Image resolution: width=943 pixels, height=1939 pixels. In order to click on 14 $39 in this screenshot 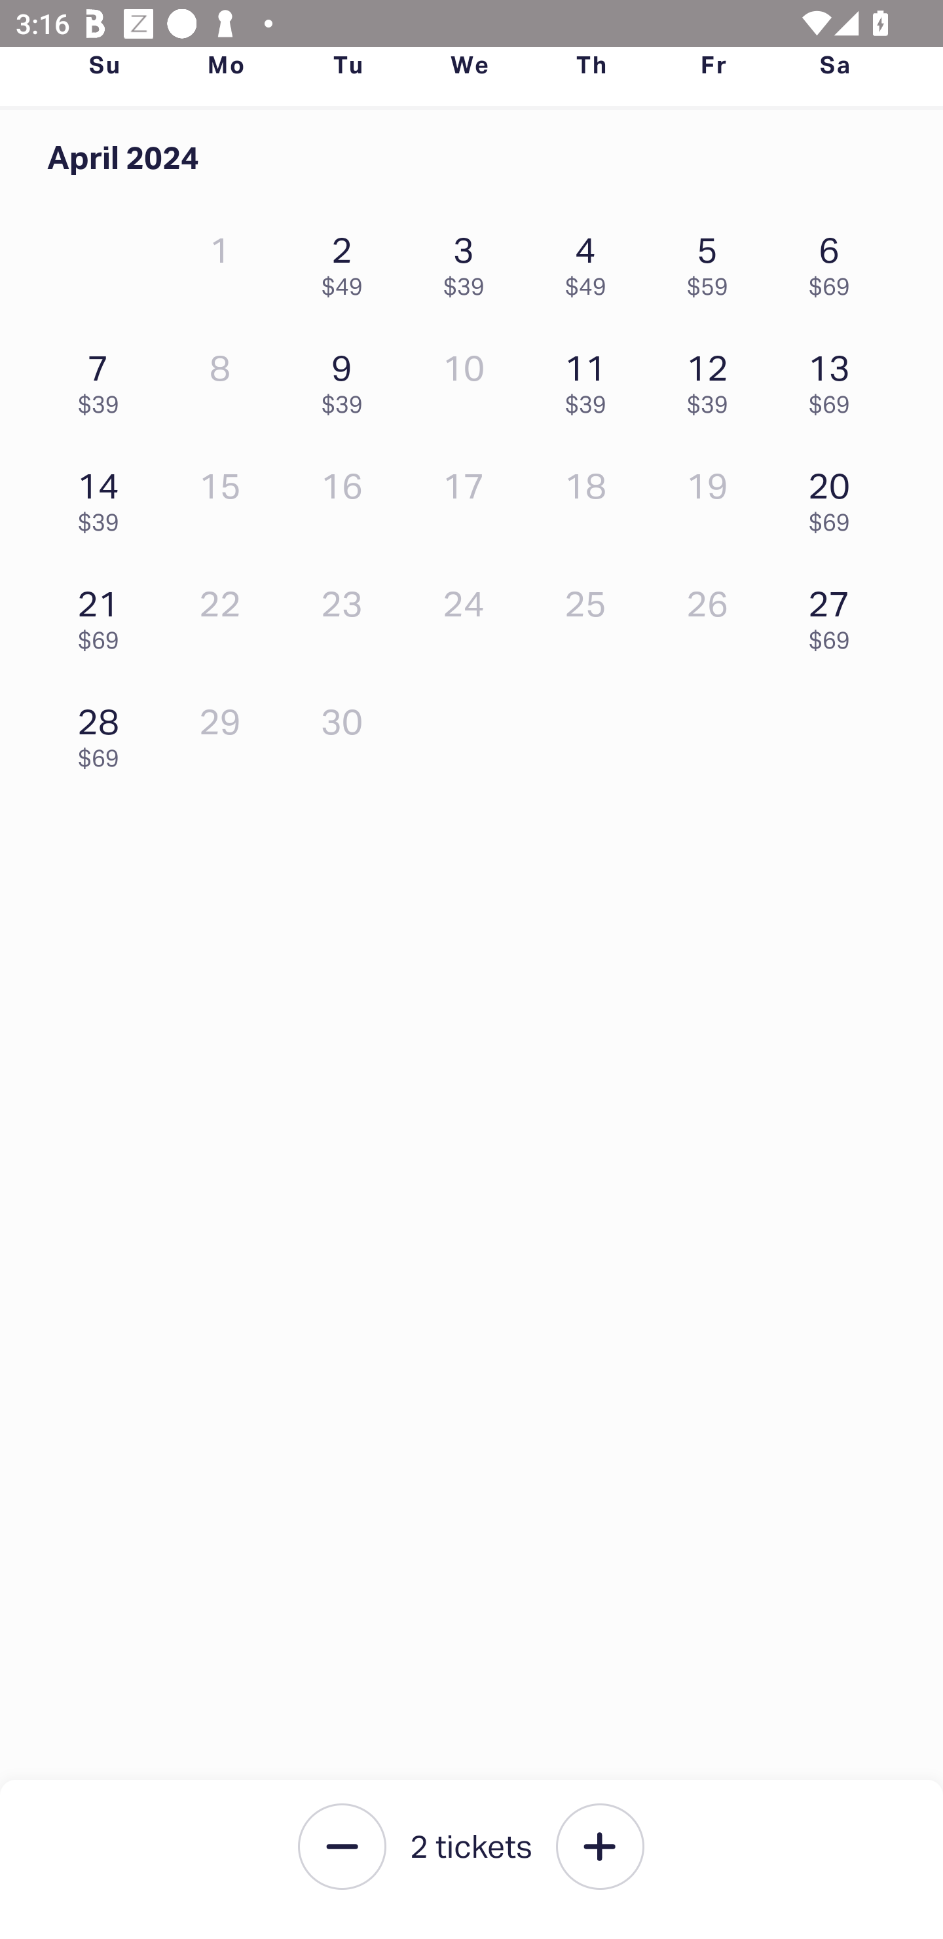, I will do `click(104, 496)`.